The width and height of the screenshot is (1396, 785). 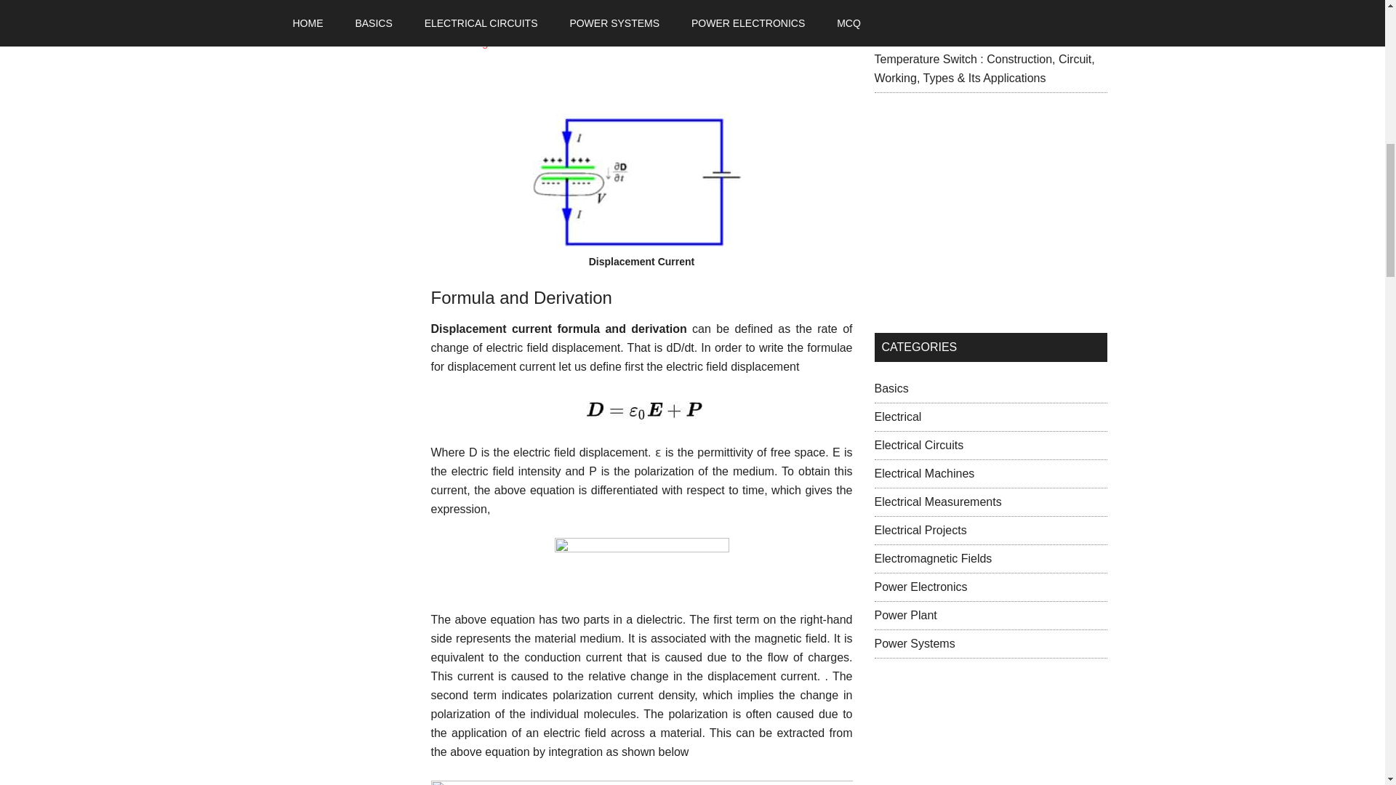 I want to click on Basics, so click(x=891, y=388).